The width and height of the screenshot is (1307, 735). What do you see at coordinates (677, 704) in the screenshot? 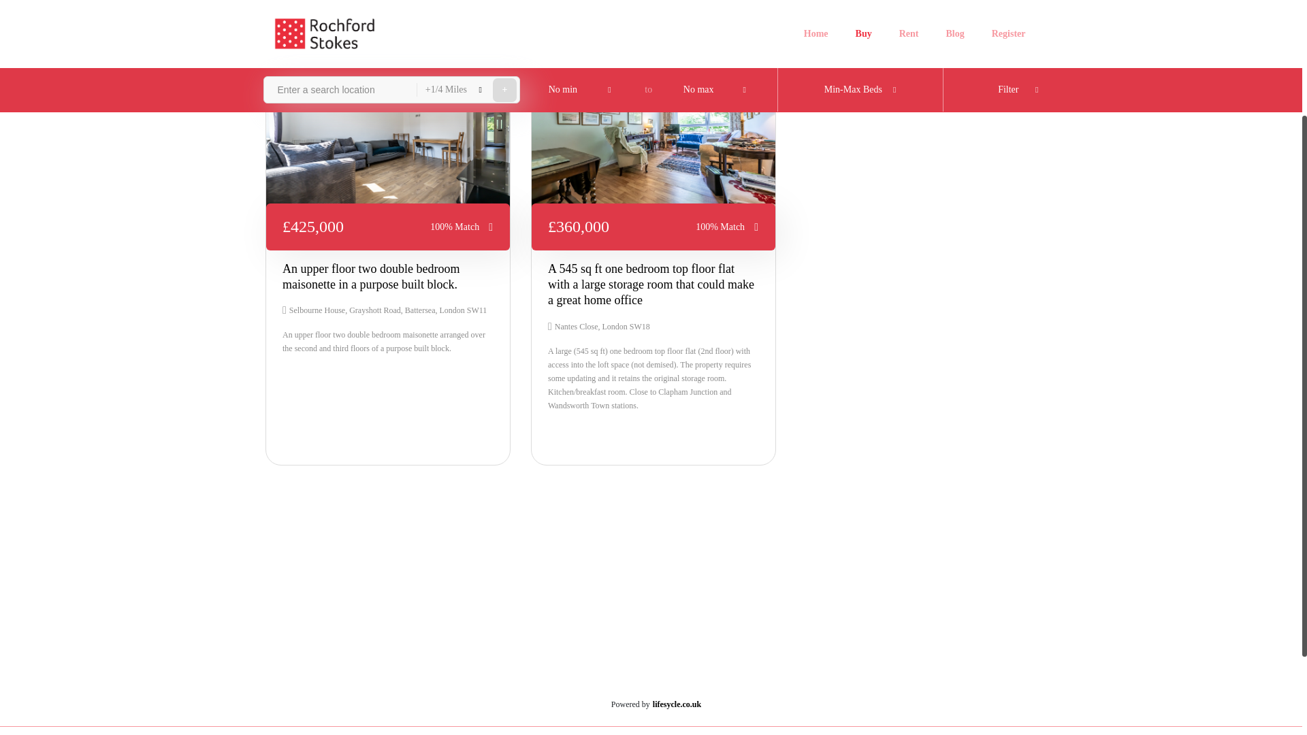
I see `lifesycle.co.uk` at bounding box center [677, 704].